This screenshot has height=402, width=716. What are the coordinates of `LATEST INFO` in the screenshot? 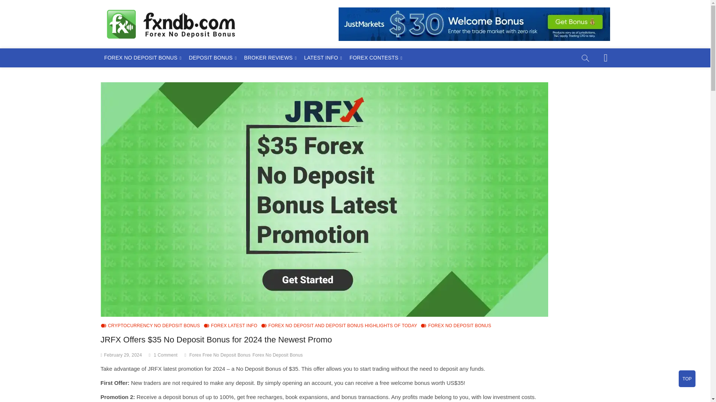 It's located at (323, 58).